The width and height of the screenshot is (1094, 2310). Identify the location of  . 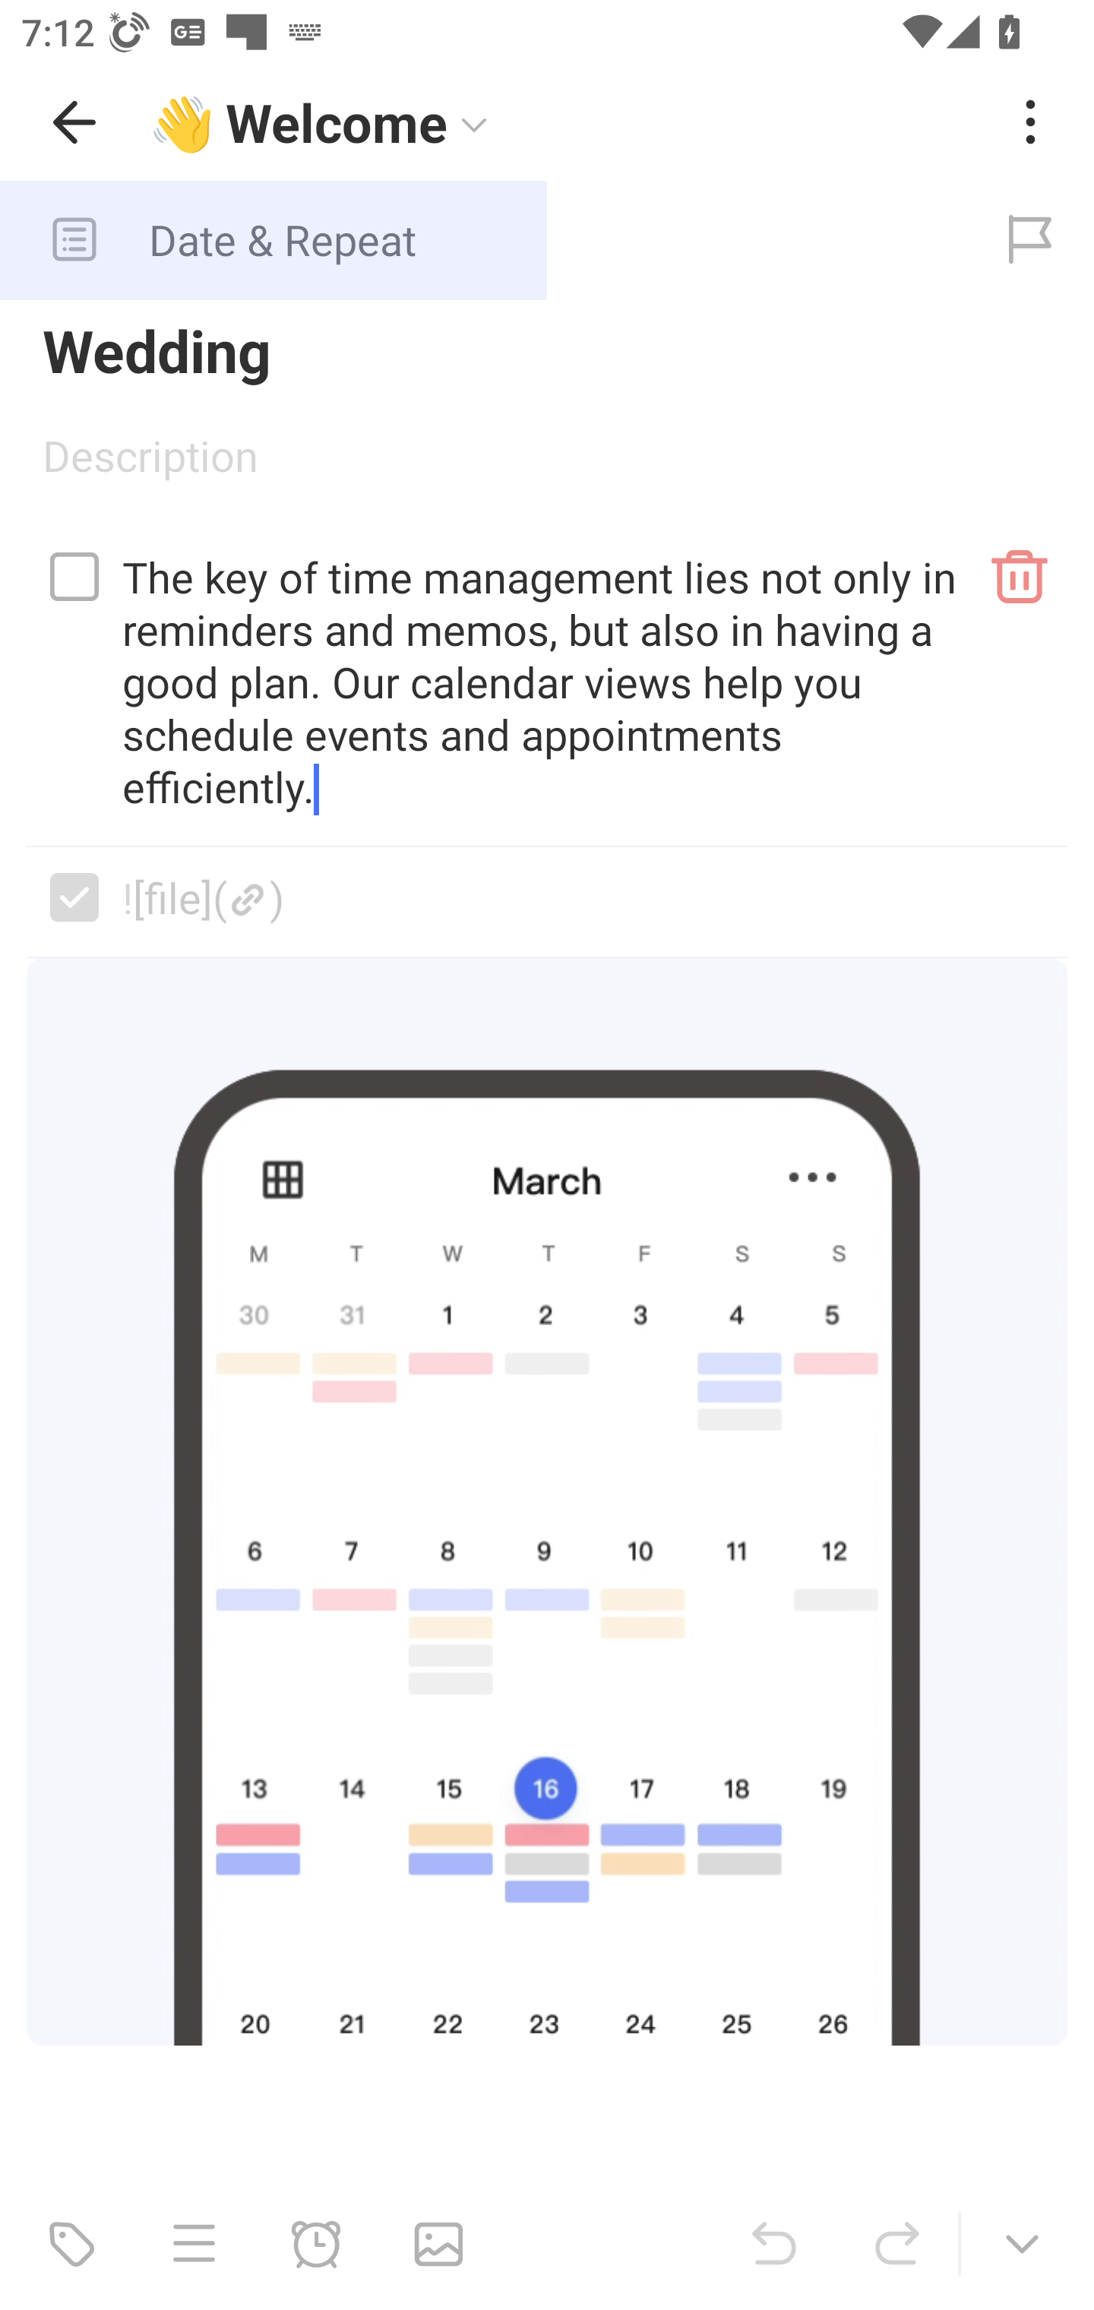
(74, 576).